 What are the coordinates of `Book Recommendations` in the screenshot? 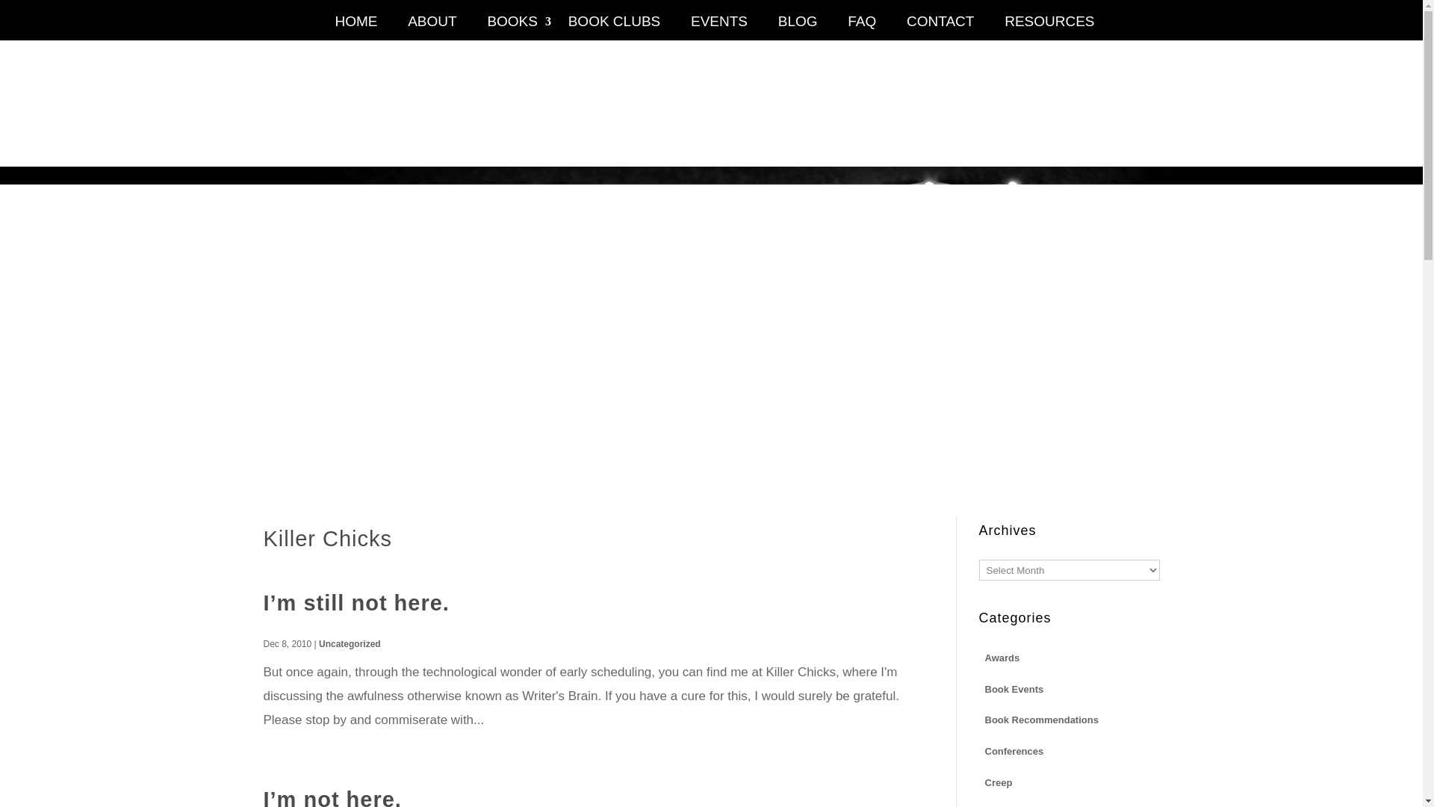 It's located at (1041, 719).